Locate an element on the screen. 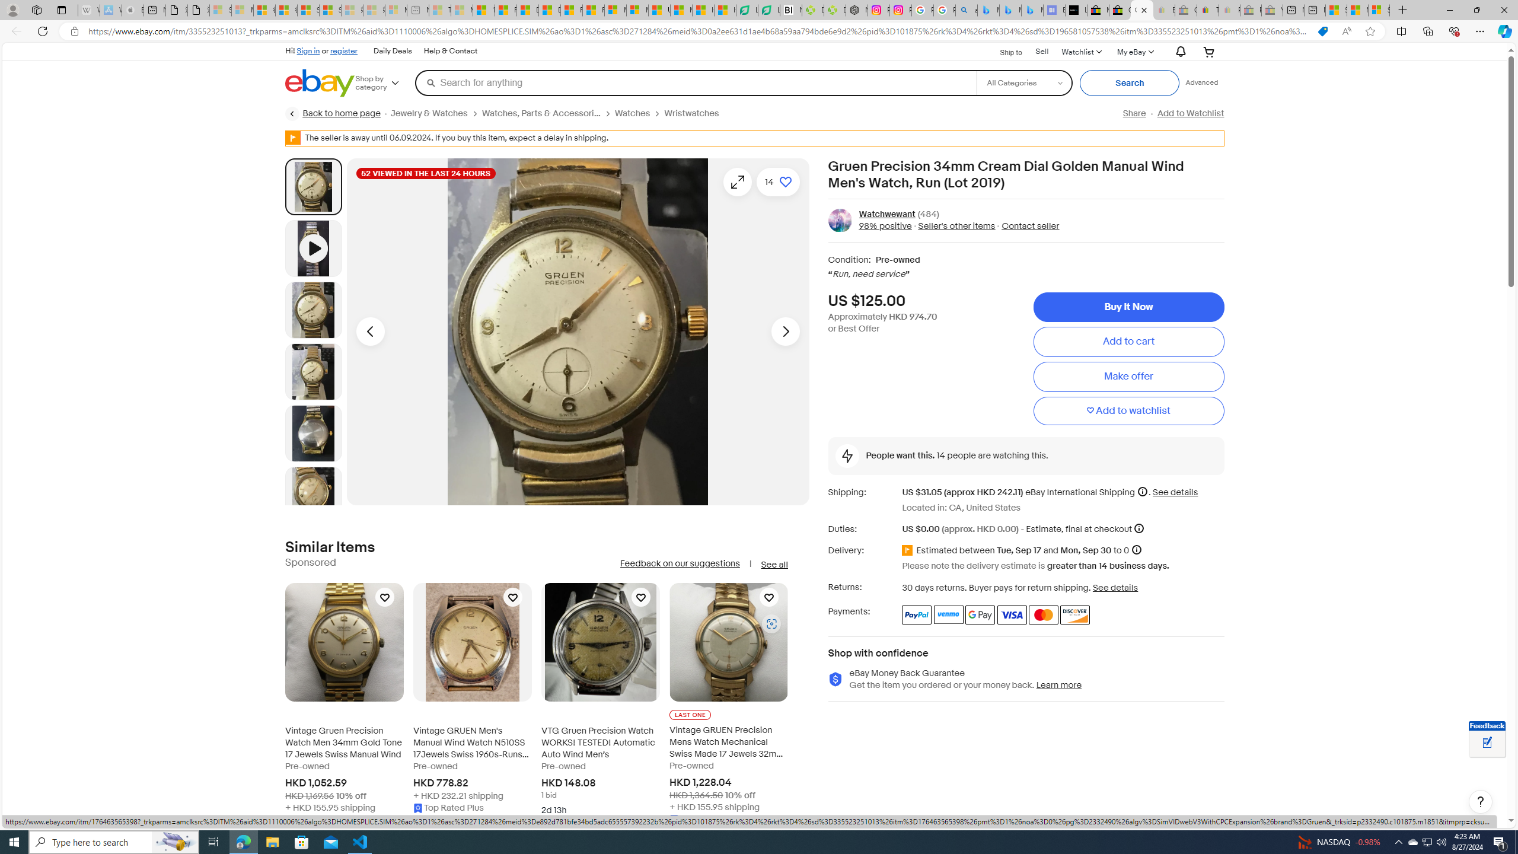 The height and width of the screenshot is (854, 1518). Jewelry & Watches is located at coordinates (436, 113).